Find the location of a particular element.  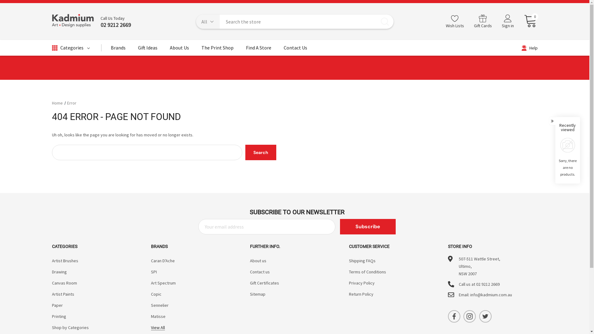

Contact Us is located at coordinates (295, 49).